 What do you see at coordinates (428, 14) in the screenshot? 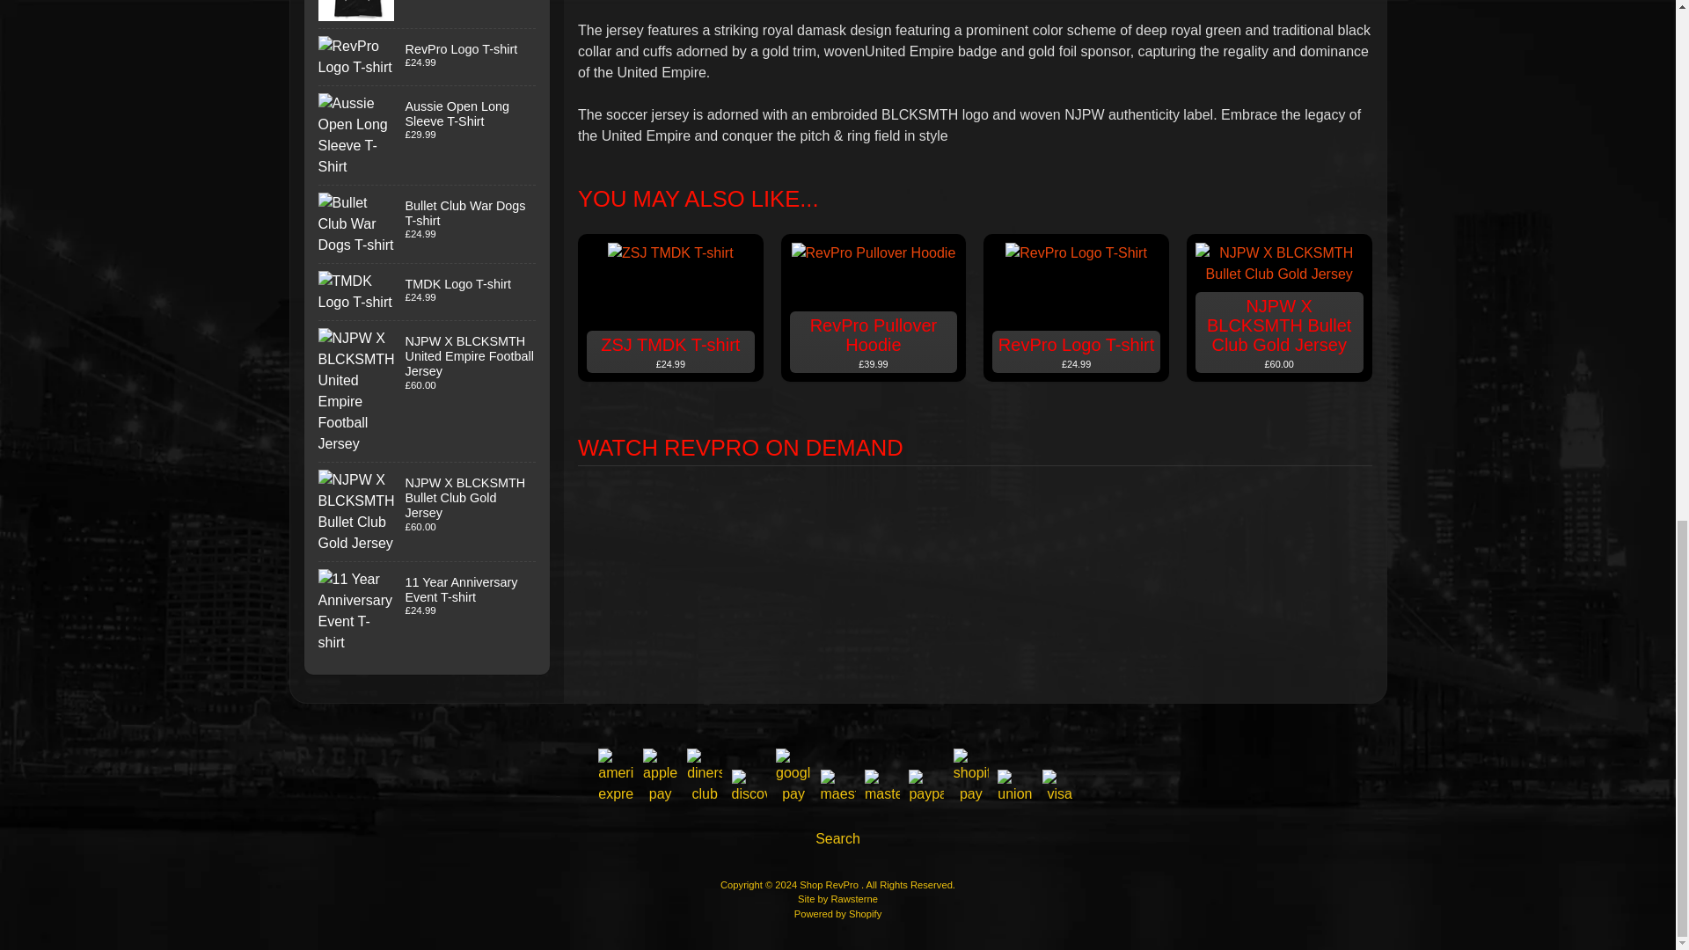
I see `Bullet Club Classic T-shirt` at bounding box center [428, 14].